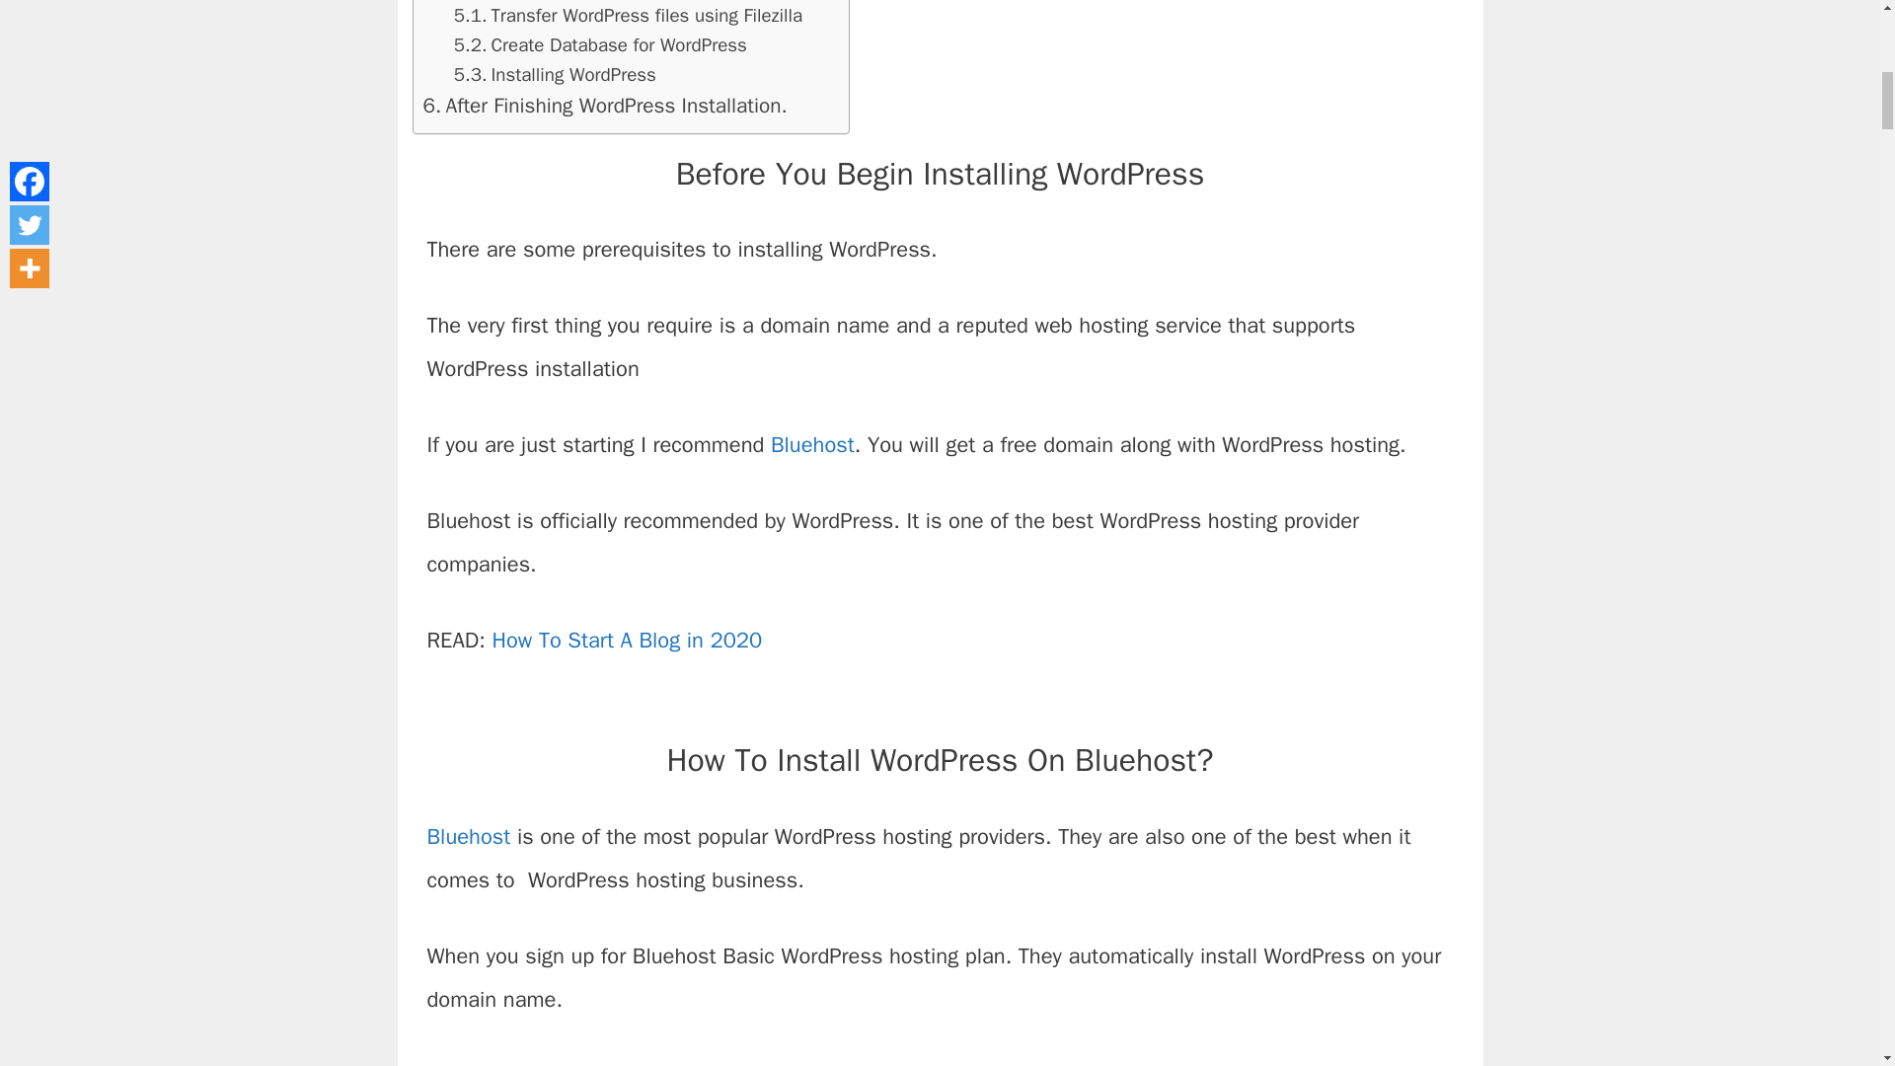 The width and height of the screenshot is (1895, 1066). What do you see at coordinates (468, 836) in the screenshot?
I see `Bluehost` at bounding box center [468, 836].